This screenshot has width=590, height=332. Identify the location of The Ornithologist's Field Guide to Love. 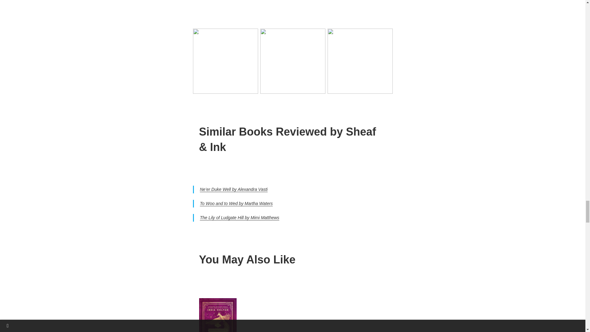
(218, 315).